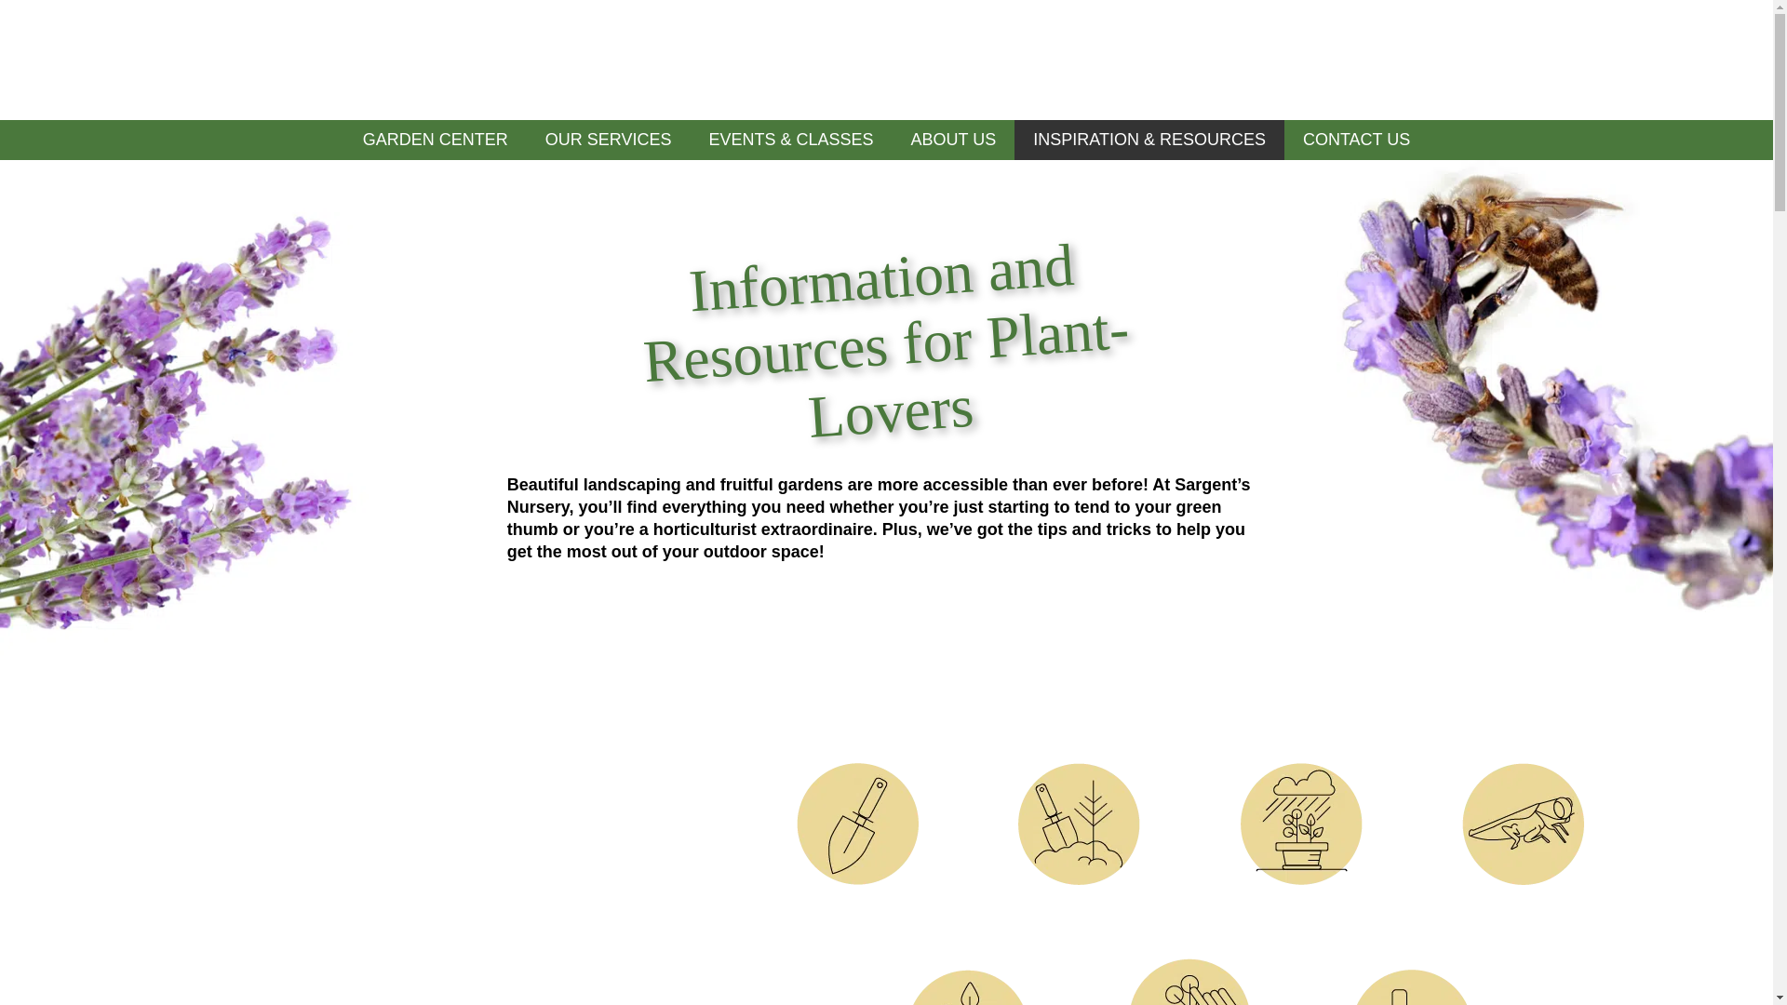 Image resolution: width=1787 pixels, height=1005 pixels. Describe the element at coordinates (436, 140) in the screenshot. I see `GARDEN CENTER` at that location.